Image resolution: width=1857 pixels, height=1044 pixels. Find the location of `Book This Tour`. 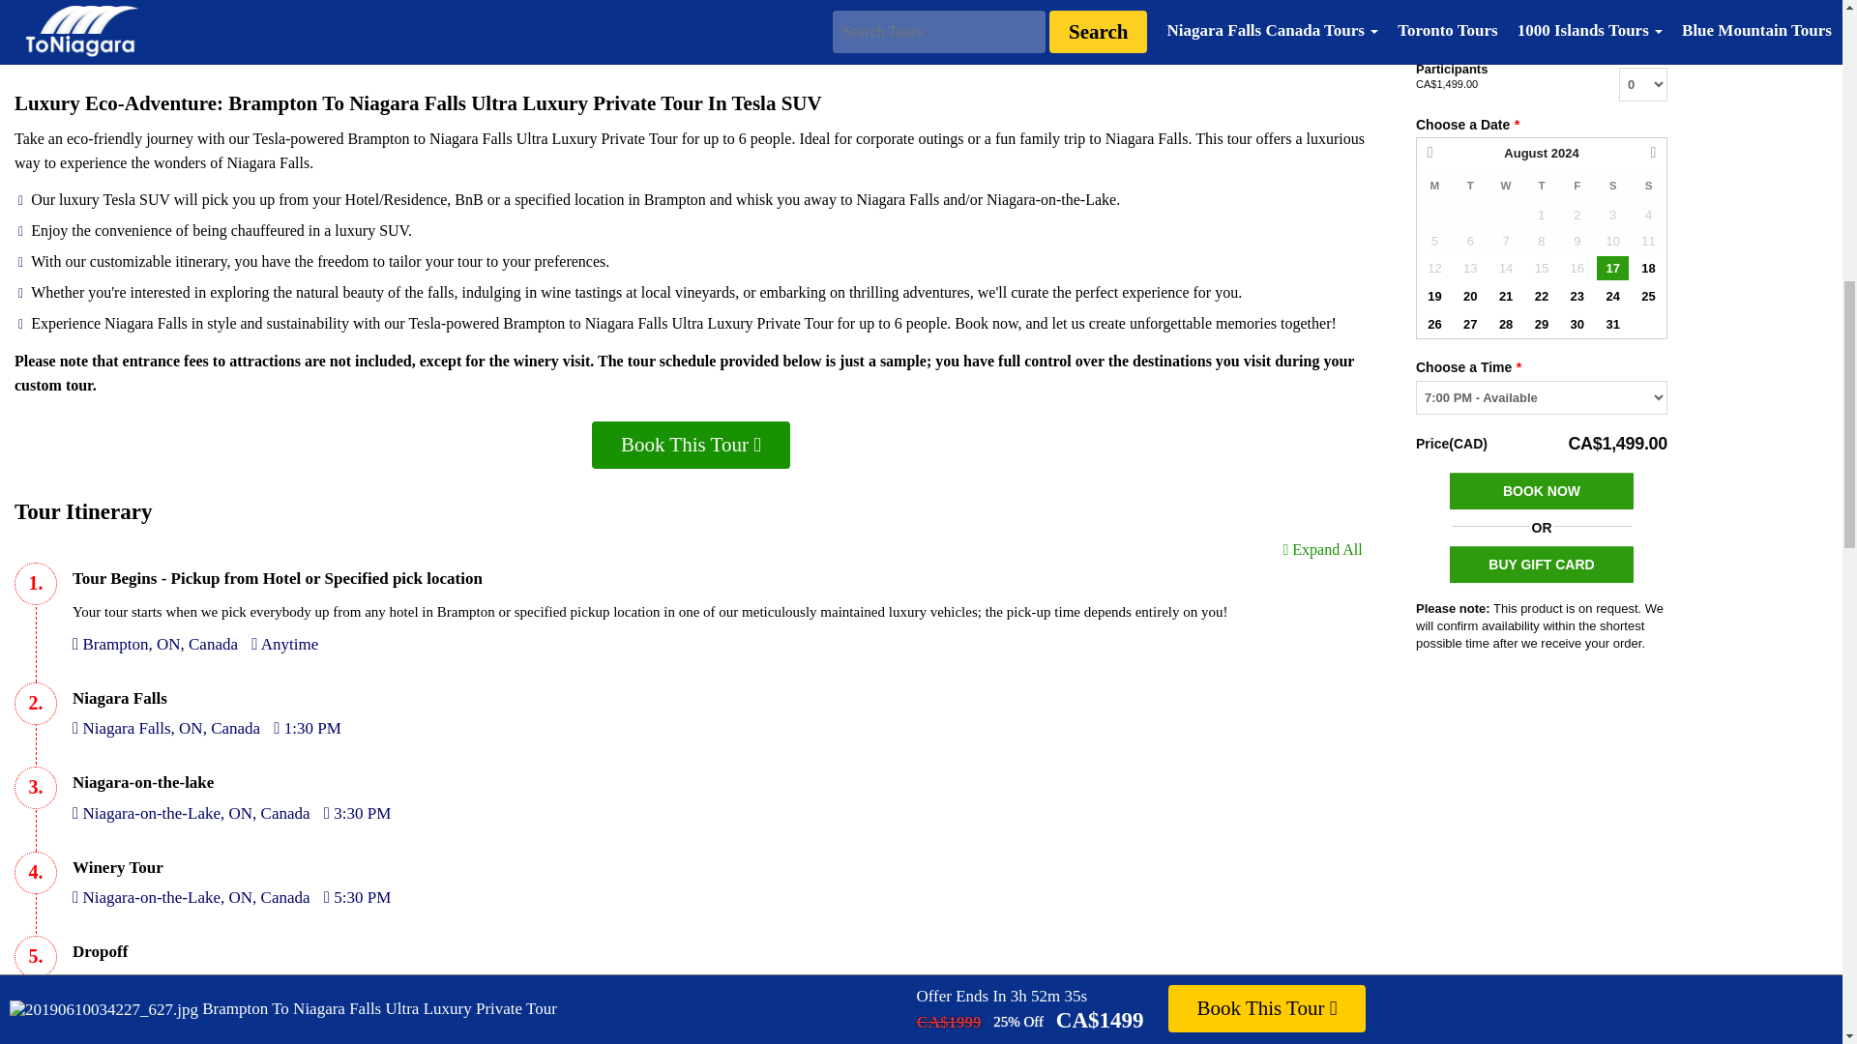

Book This Tour is located at coordinates (691, 1032).